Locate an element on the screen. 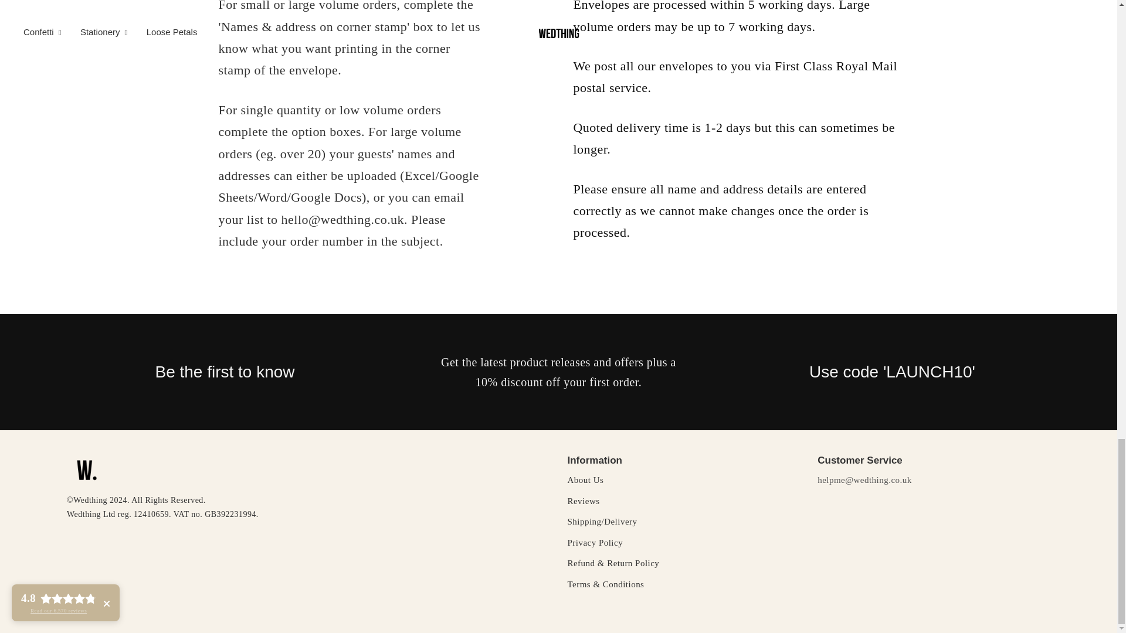 The width and height of the screenshot is (1126, 633). Be the first to know is located at coordinates (224, 372).